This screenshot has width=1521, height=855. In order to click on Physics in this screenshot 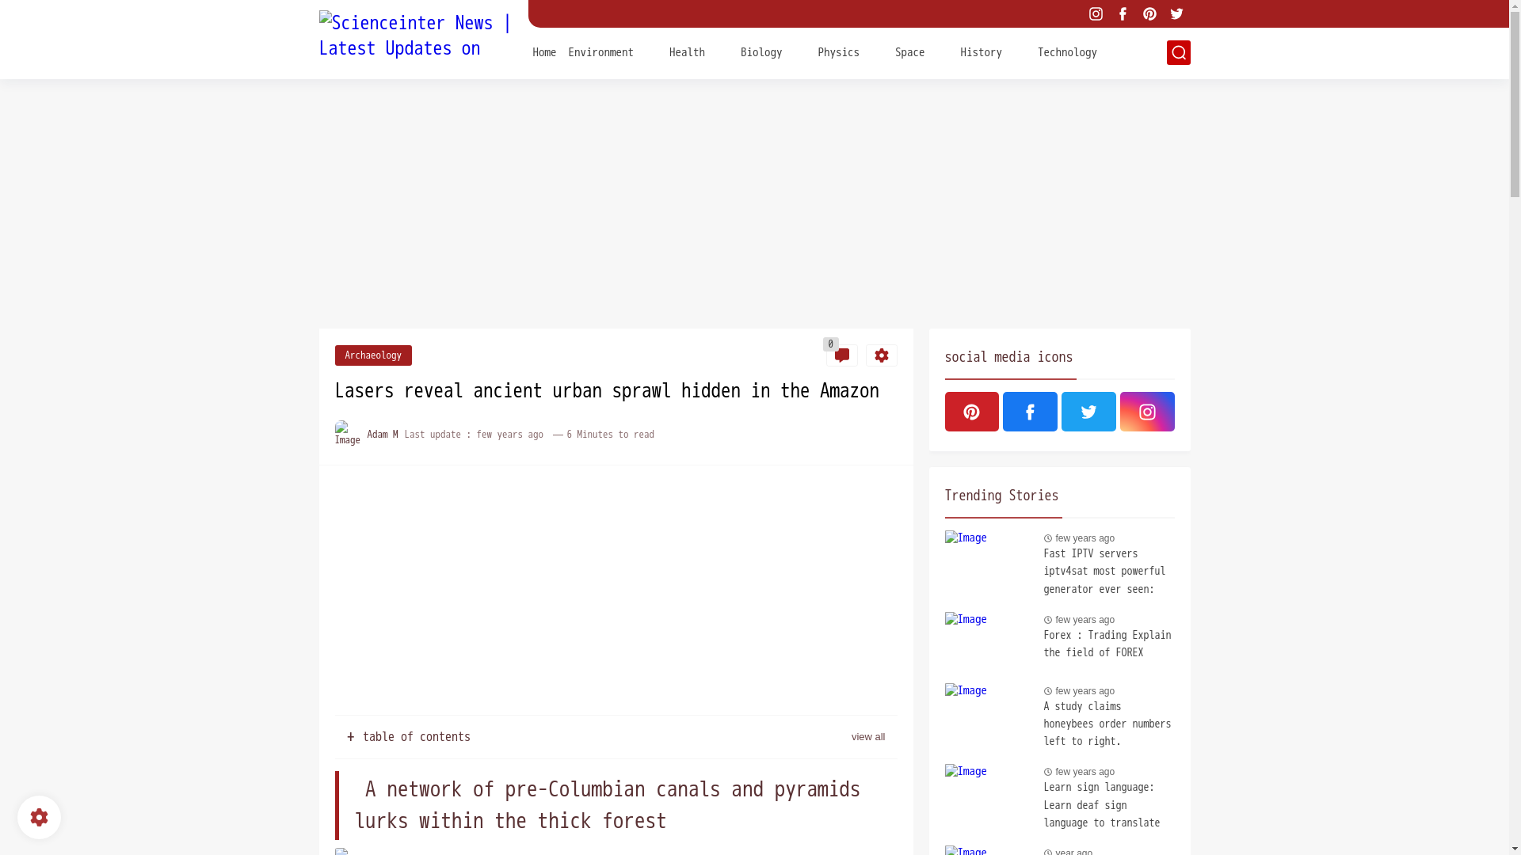, I will do `click(838, 51)`.